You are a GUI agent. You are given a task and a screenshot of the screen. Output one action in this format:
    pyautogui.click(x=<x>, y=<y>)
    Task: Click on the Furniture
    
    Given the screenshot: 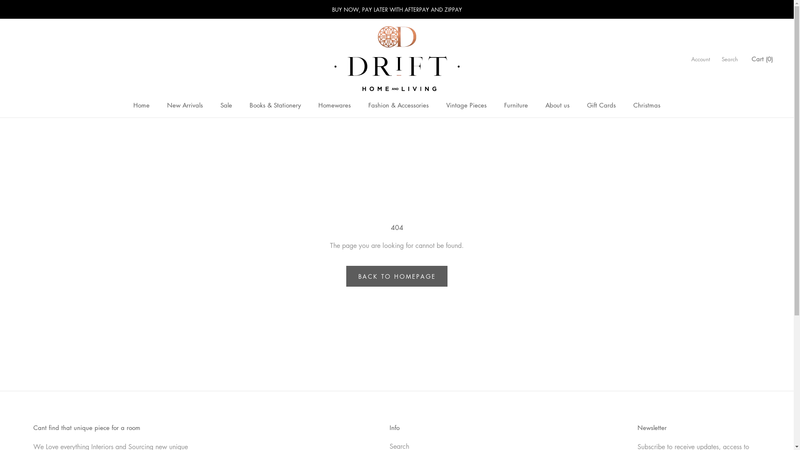 What is the action you would take?
    pyautogui.click(x=516, y=105)
    